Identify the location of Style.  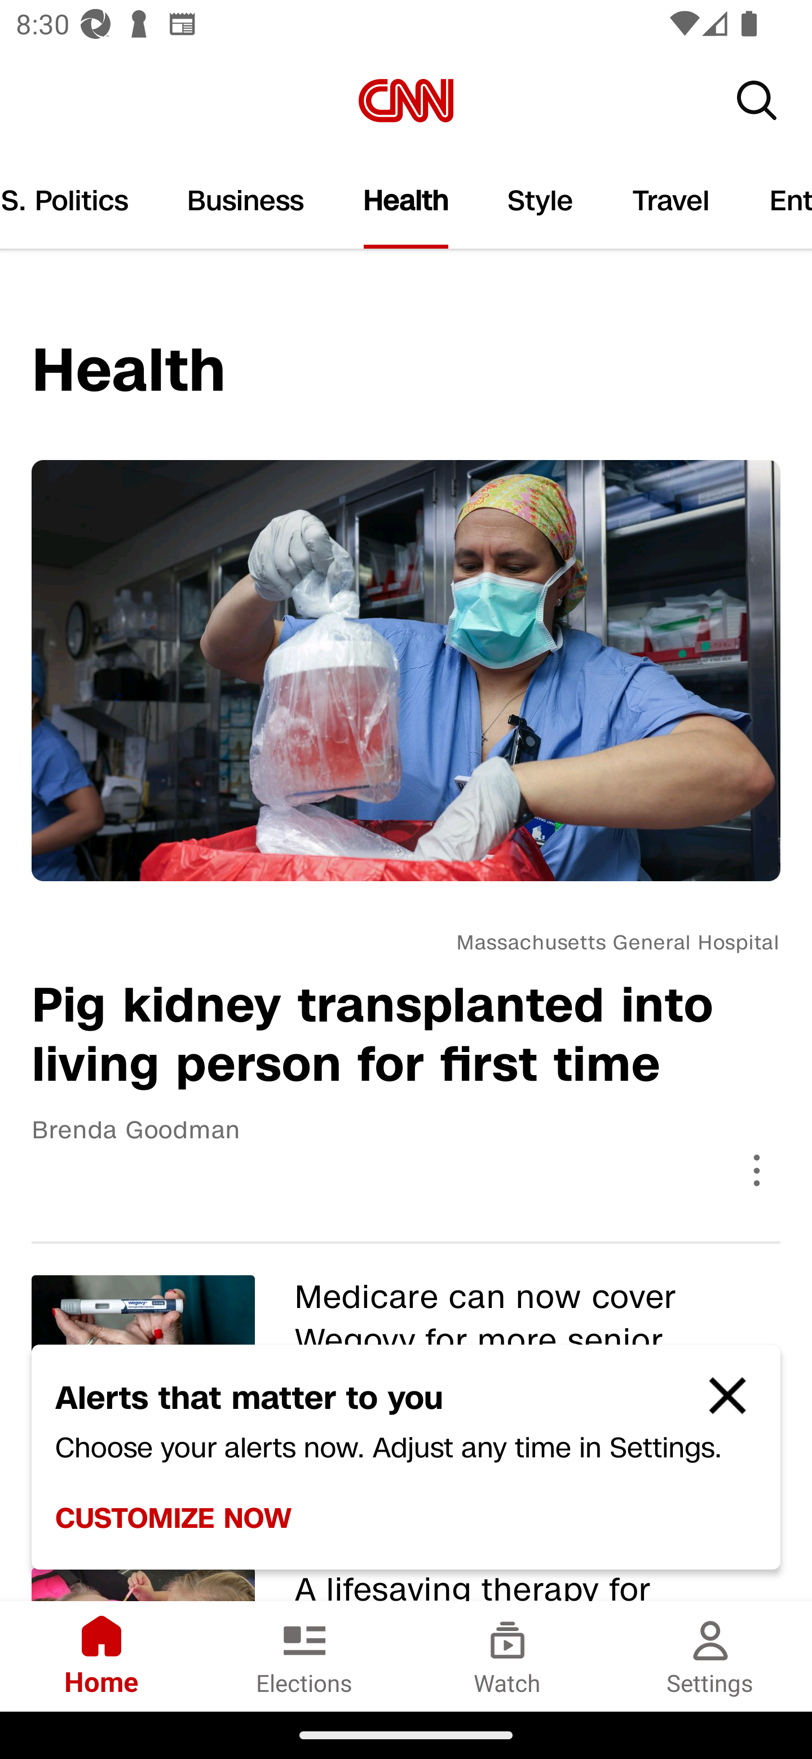
(540, 201).